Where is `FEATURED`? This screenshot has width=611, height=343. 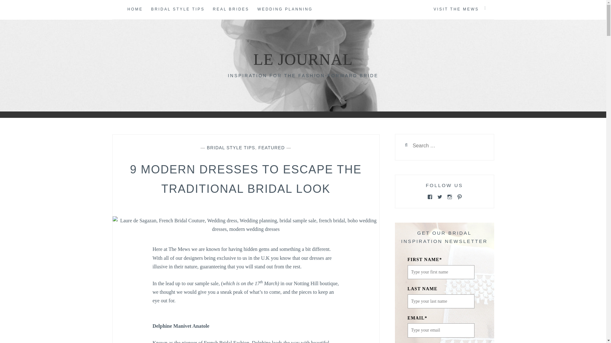
FEATURED is located at coordinates (271, 147).